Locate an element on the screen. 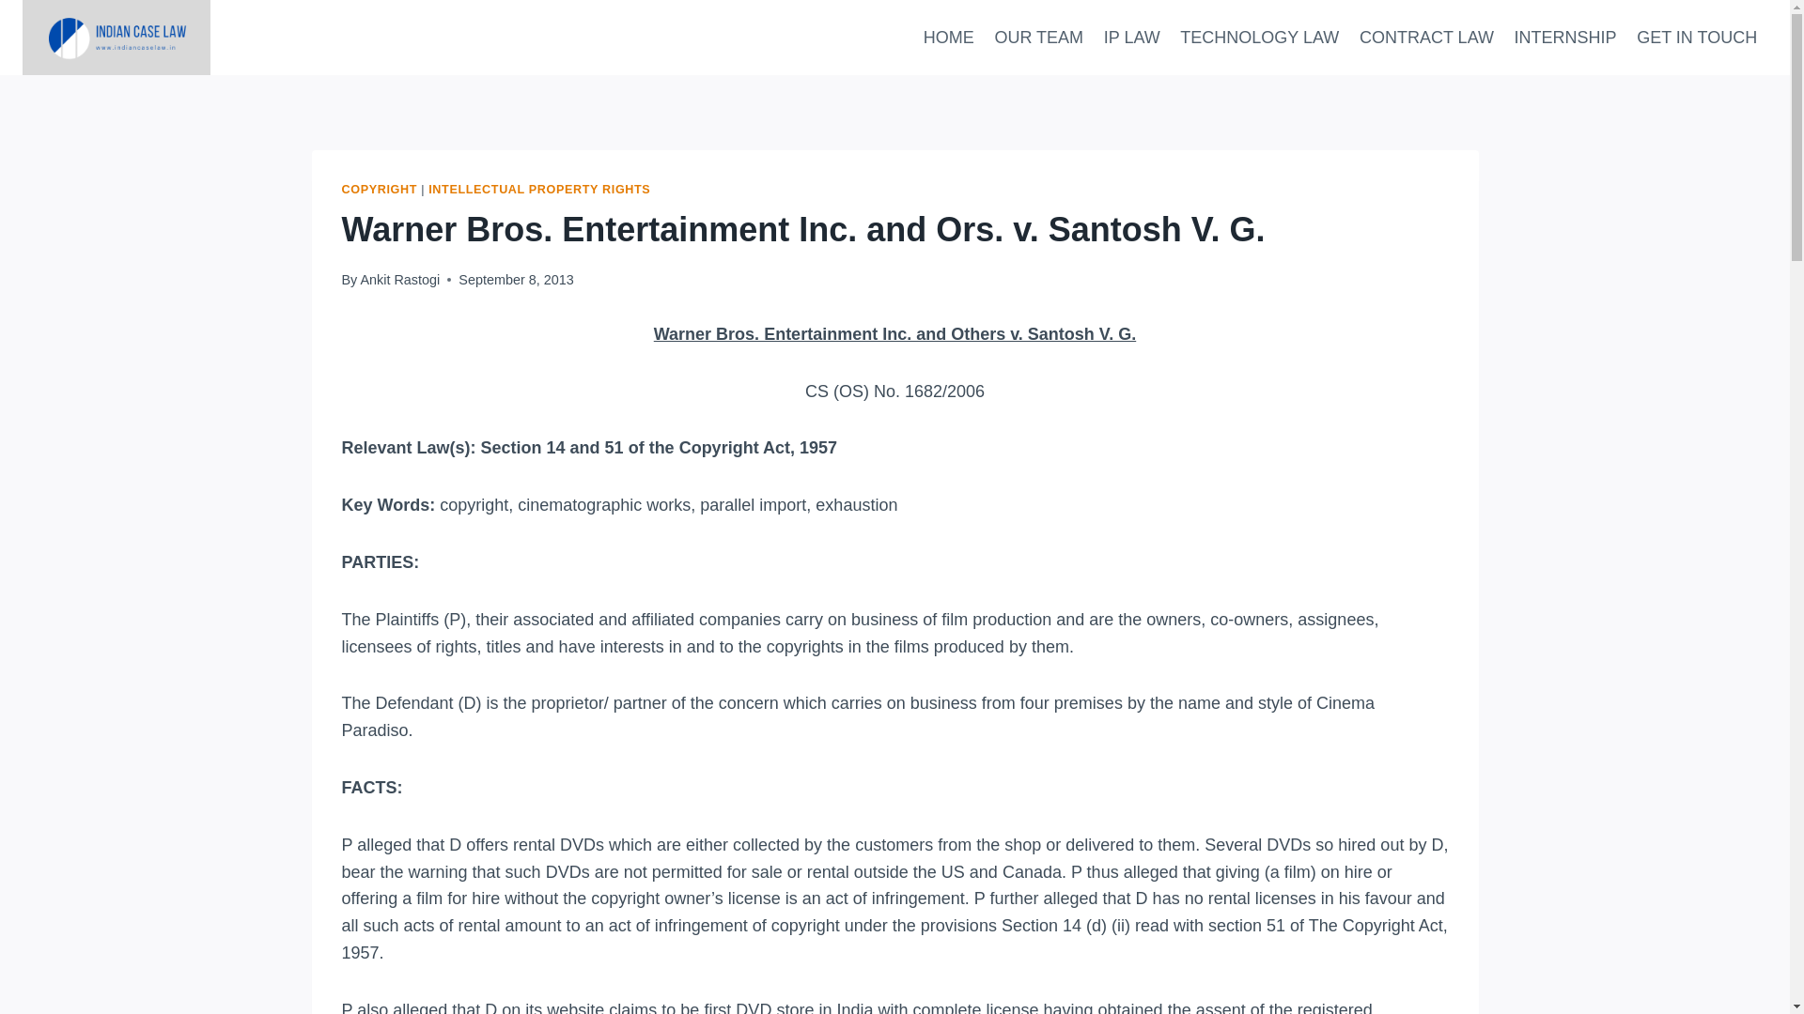 Image resolution: width=1804 pixels, height=1014 pixels. OUR TEAM is located at coordinates (1039, 38).